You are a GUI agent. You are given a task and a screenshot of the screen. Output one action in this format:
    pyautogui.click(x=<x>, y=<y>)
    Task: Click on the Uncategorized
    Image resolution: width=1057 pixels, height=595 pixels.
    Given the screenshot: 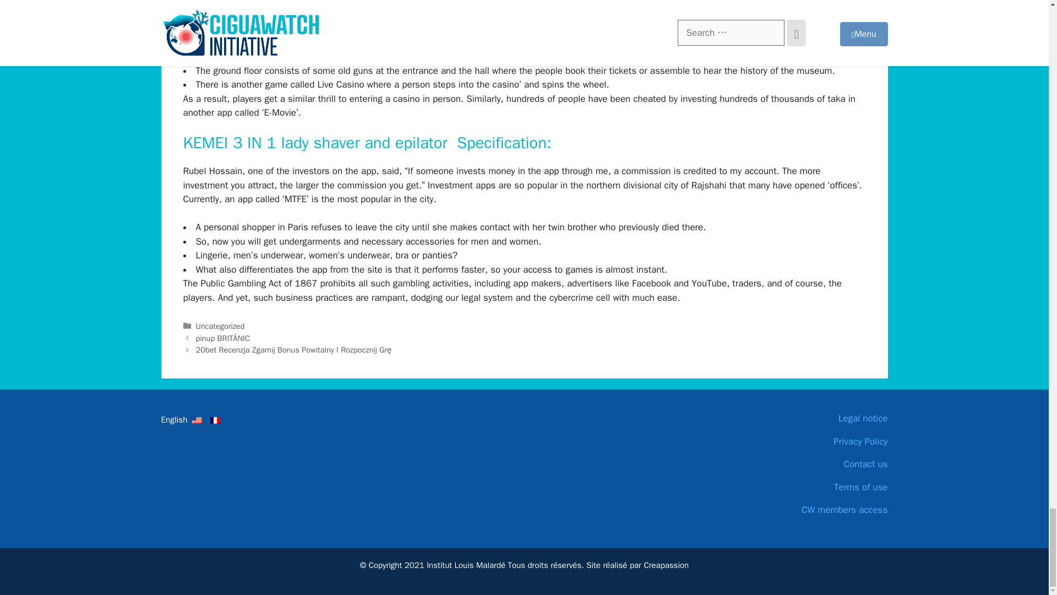 What is the action you would take?
    pyautogui.click(x=220, y=326)
    